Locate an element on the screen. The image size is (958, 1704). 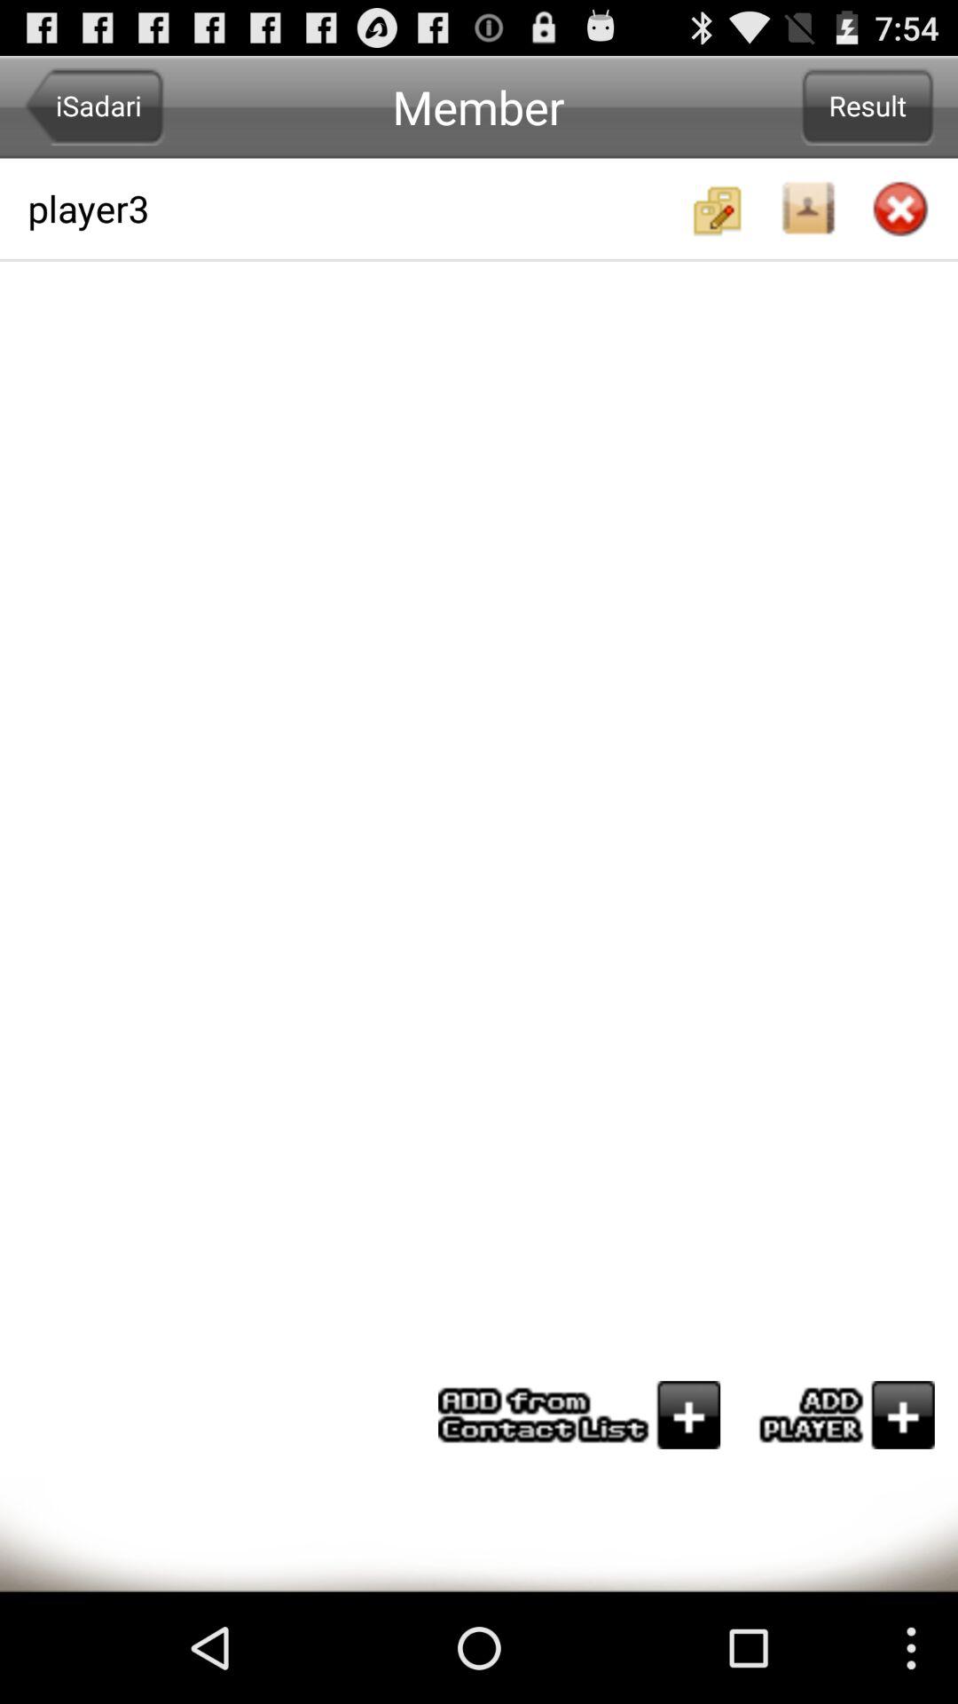
add from contact list is located at coordinates (579, 1415).